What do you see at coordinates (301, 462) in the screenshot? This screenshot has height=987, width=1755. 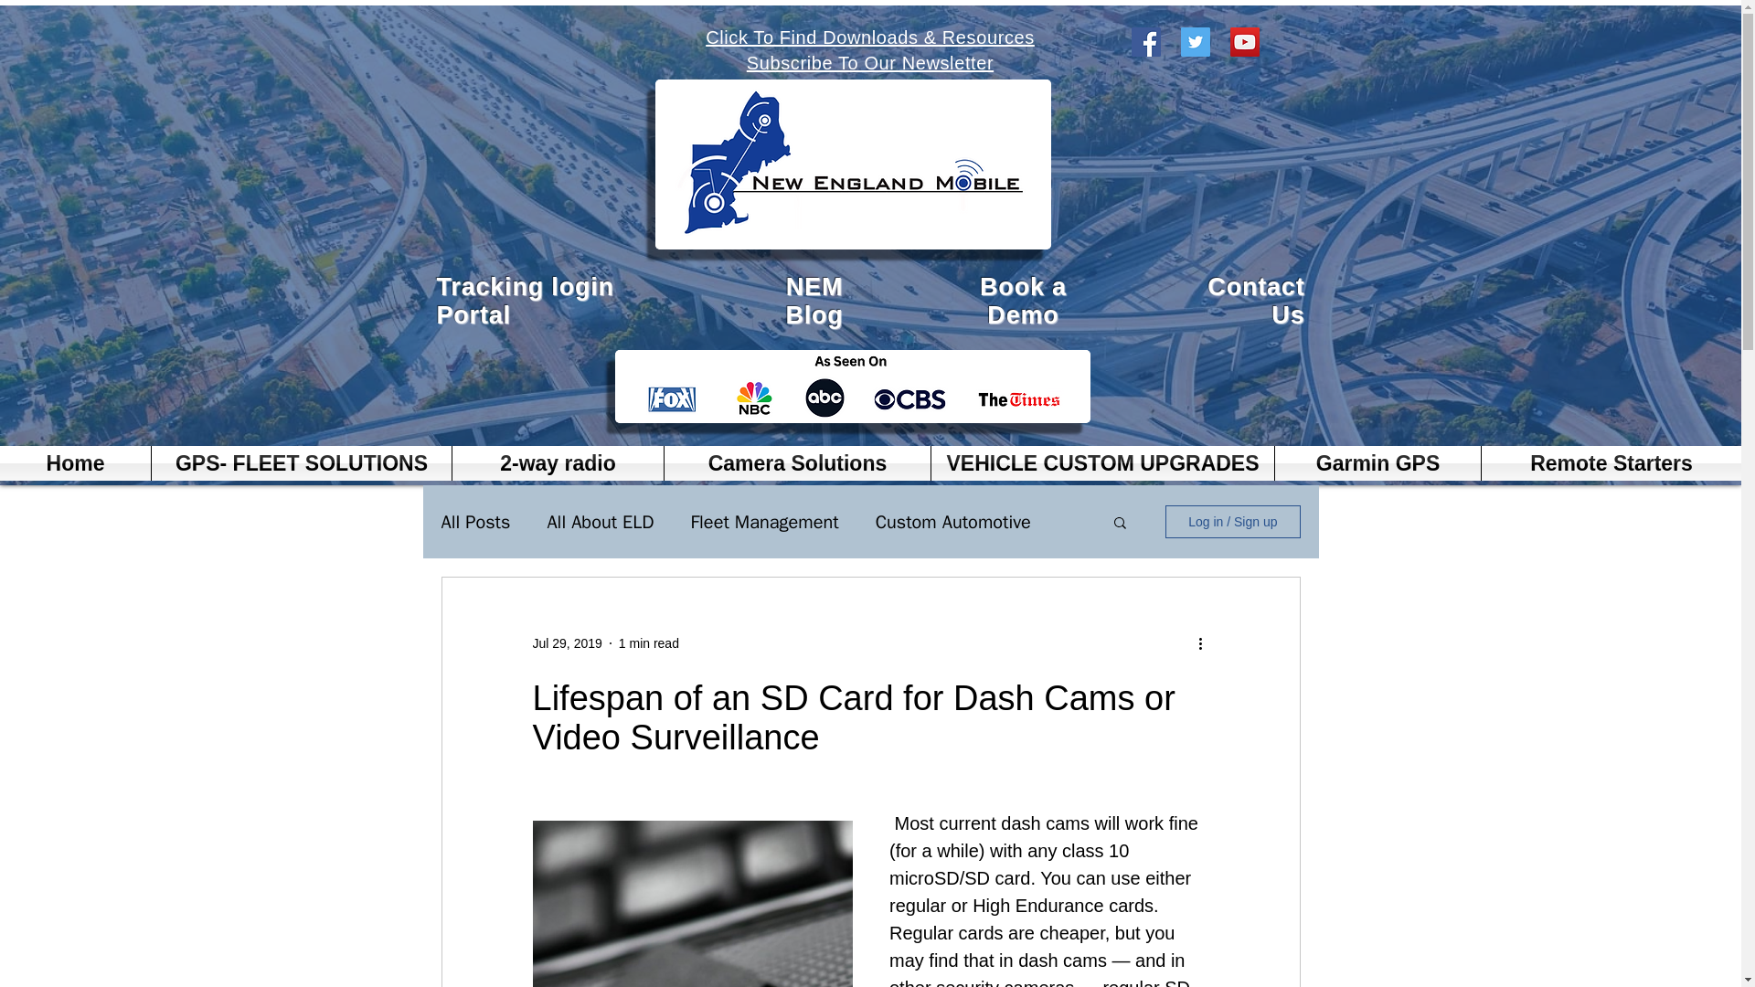 I see `GPS- FLEET SOLUTIONS` at bounding box center [301, 462].